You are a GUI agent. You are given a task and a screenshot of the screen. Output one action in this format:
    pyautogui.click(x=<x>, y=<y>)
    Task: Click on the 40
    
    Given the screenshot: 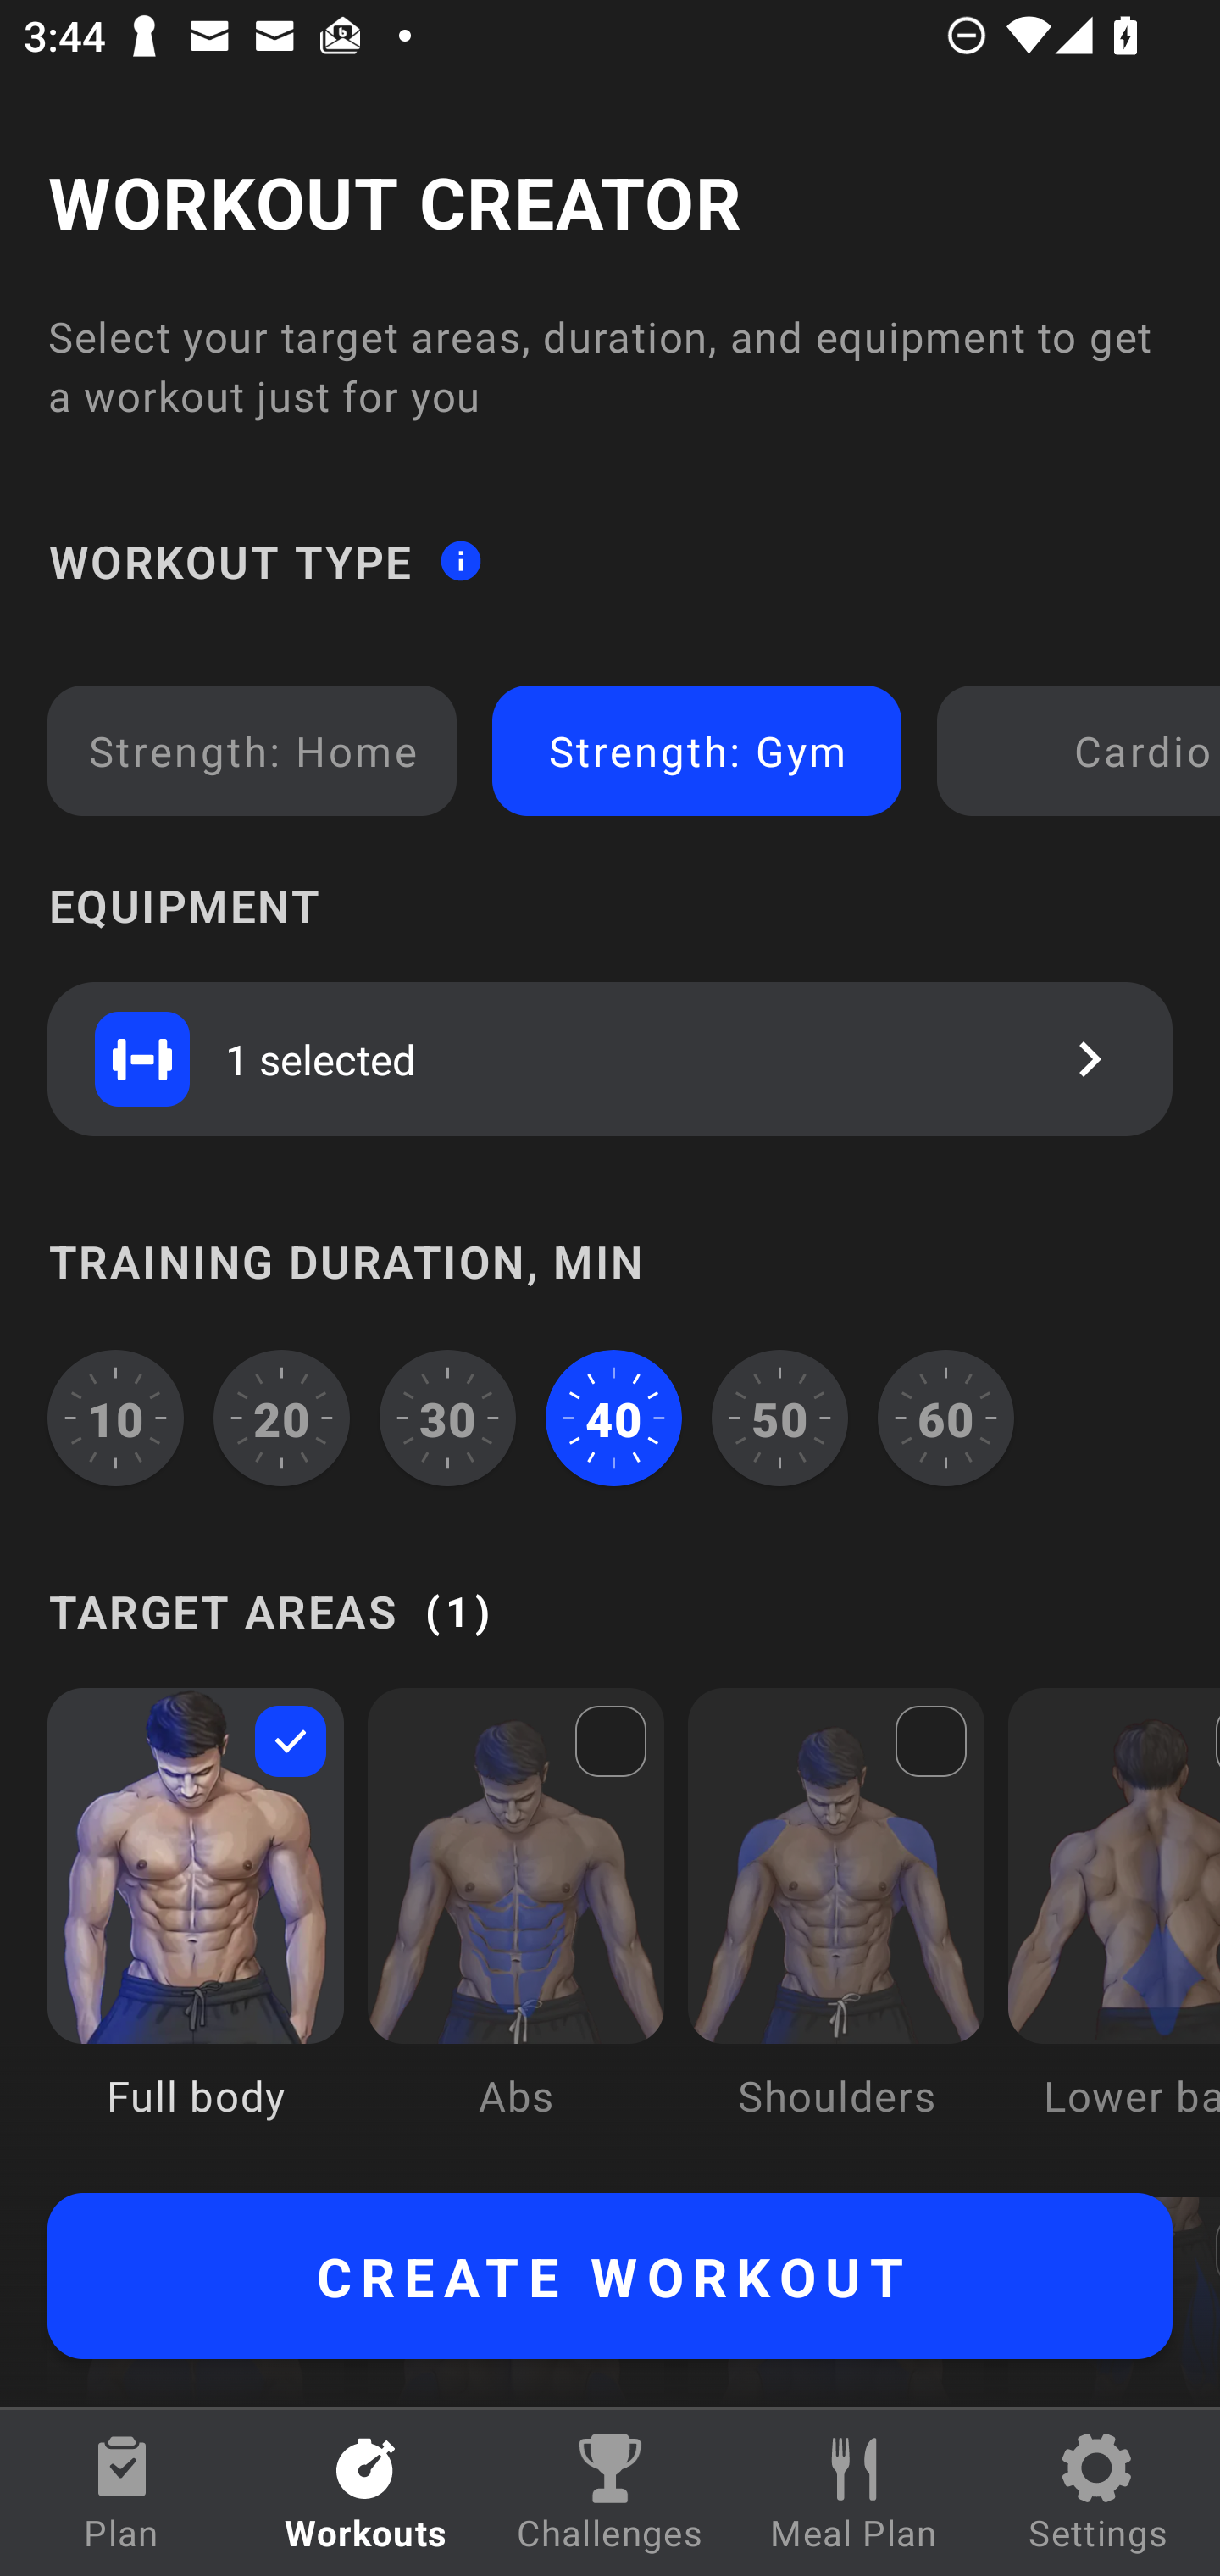 What is the action you would take?
    pyautogui.click(x=613, y=1418)
    